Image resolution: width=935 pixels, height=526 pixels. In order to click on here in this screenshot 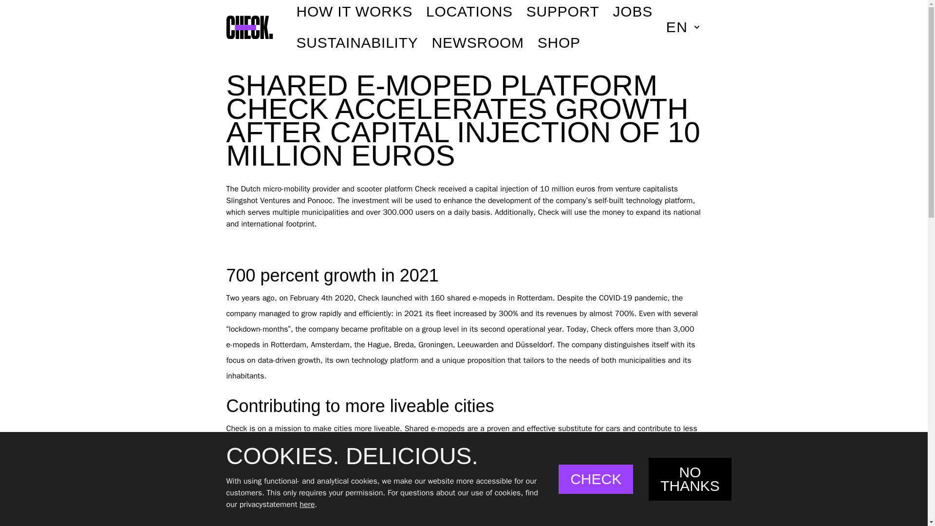, I will do `click(307, 505)`.